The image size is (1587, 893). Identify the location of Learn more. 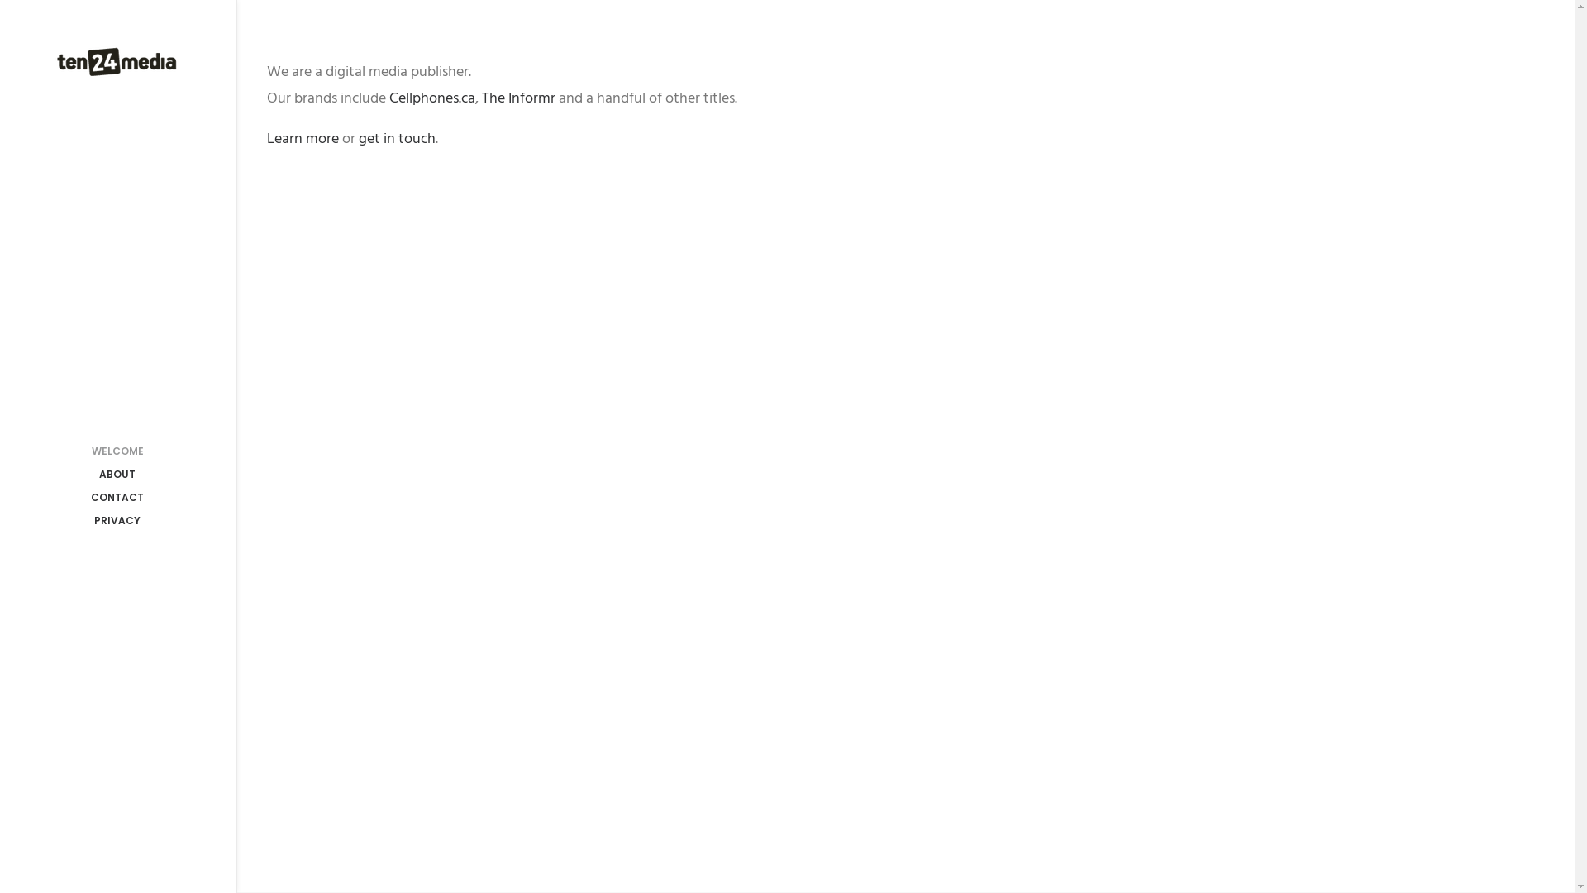
(303, 139).